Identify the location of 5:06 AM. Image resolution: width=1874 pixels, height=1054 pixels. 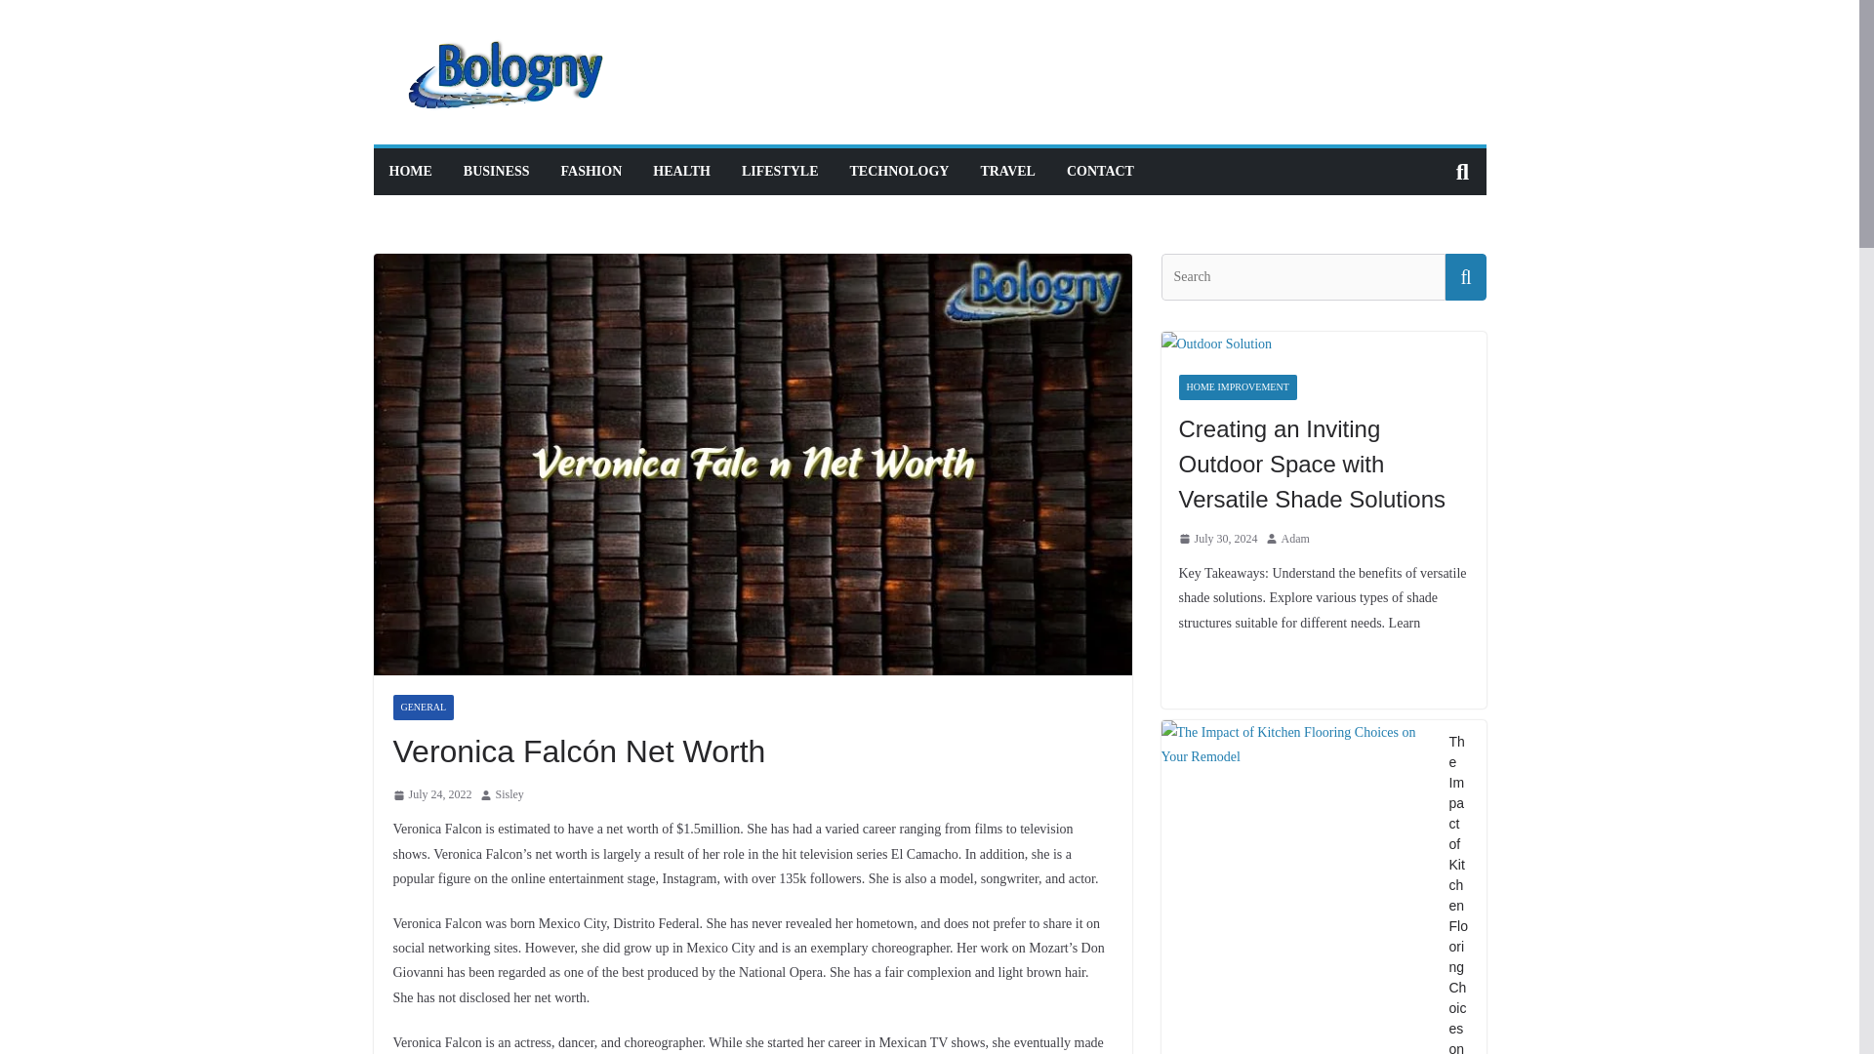
(431, 794).